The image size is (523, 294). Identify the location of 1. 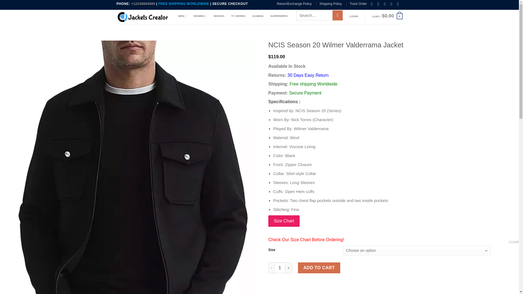
(279, 268).